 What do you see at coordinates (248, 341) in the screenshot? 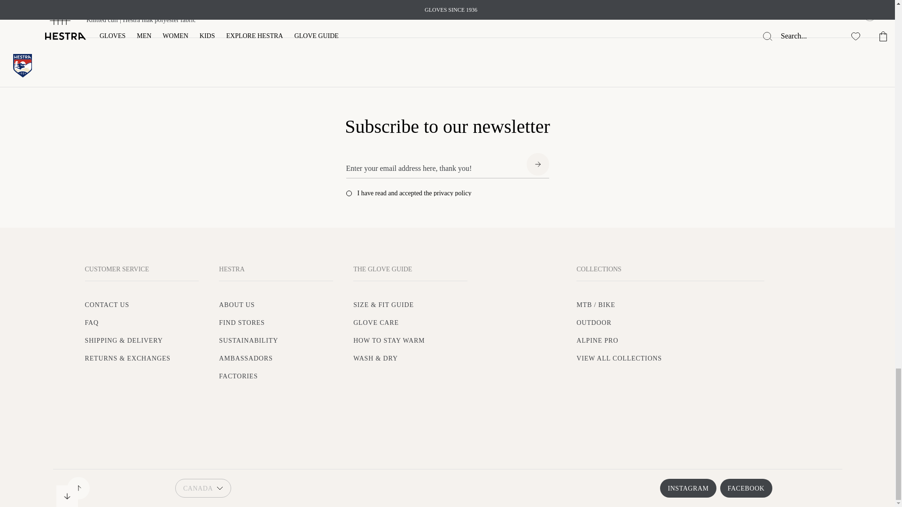
I see `SUSTAINABILITY` at bounding box center [248, 341].